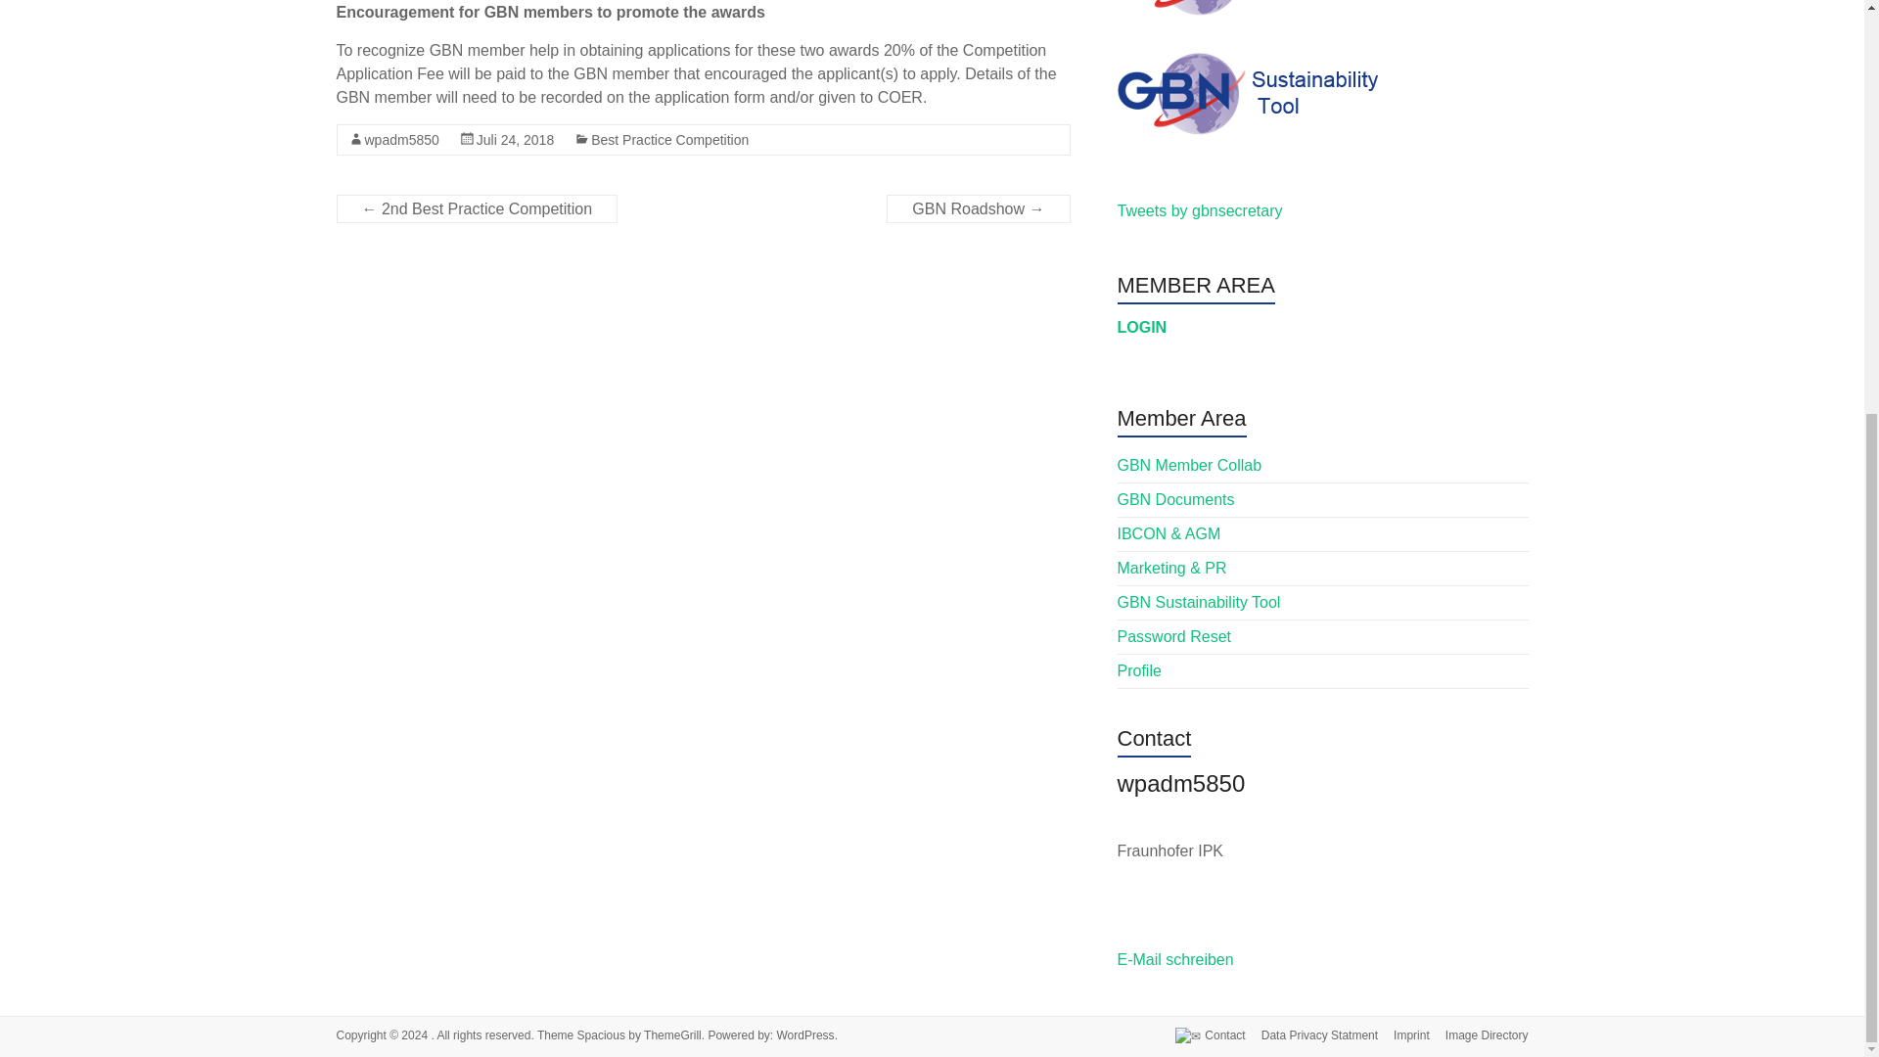  Describe the element at coordinates (1200, 210) in the screenshot. I see `Tweets by gbnsecretary` at that location.